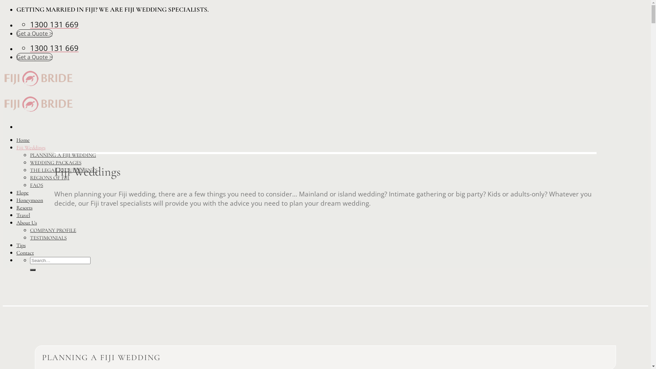 This screenshot has width=656, height=369. What do you see at coordinates (23, 140) in the screenshot?
I see `Home` at bounding box center [23, 140].